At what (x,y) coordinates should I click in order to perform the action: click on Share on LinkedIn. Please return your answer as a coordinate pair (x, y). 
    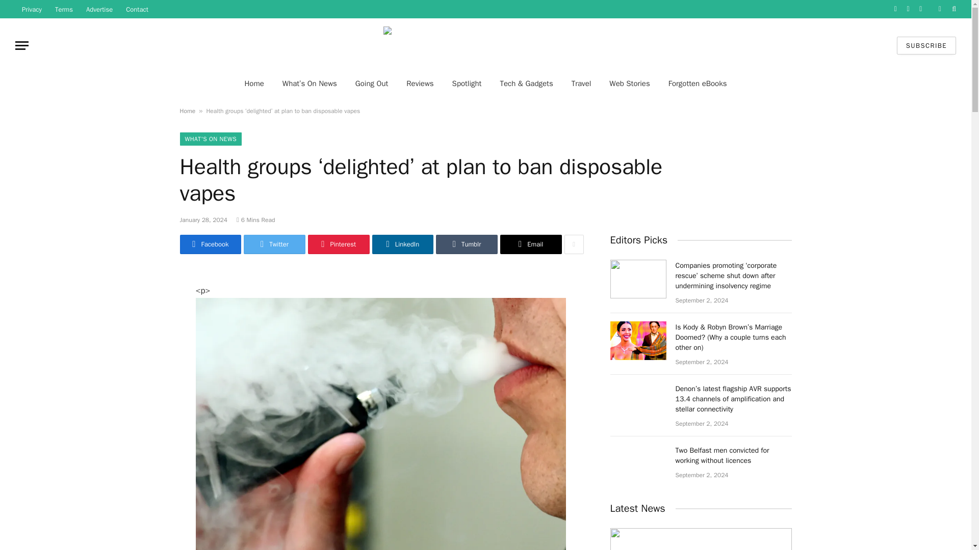
    Looking at the image, I should click on (403, 244).